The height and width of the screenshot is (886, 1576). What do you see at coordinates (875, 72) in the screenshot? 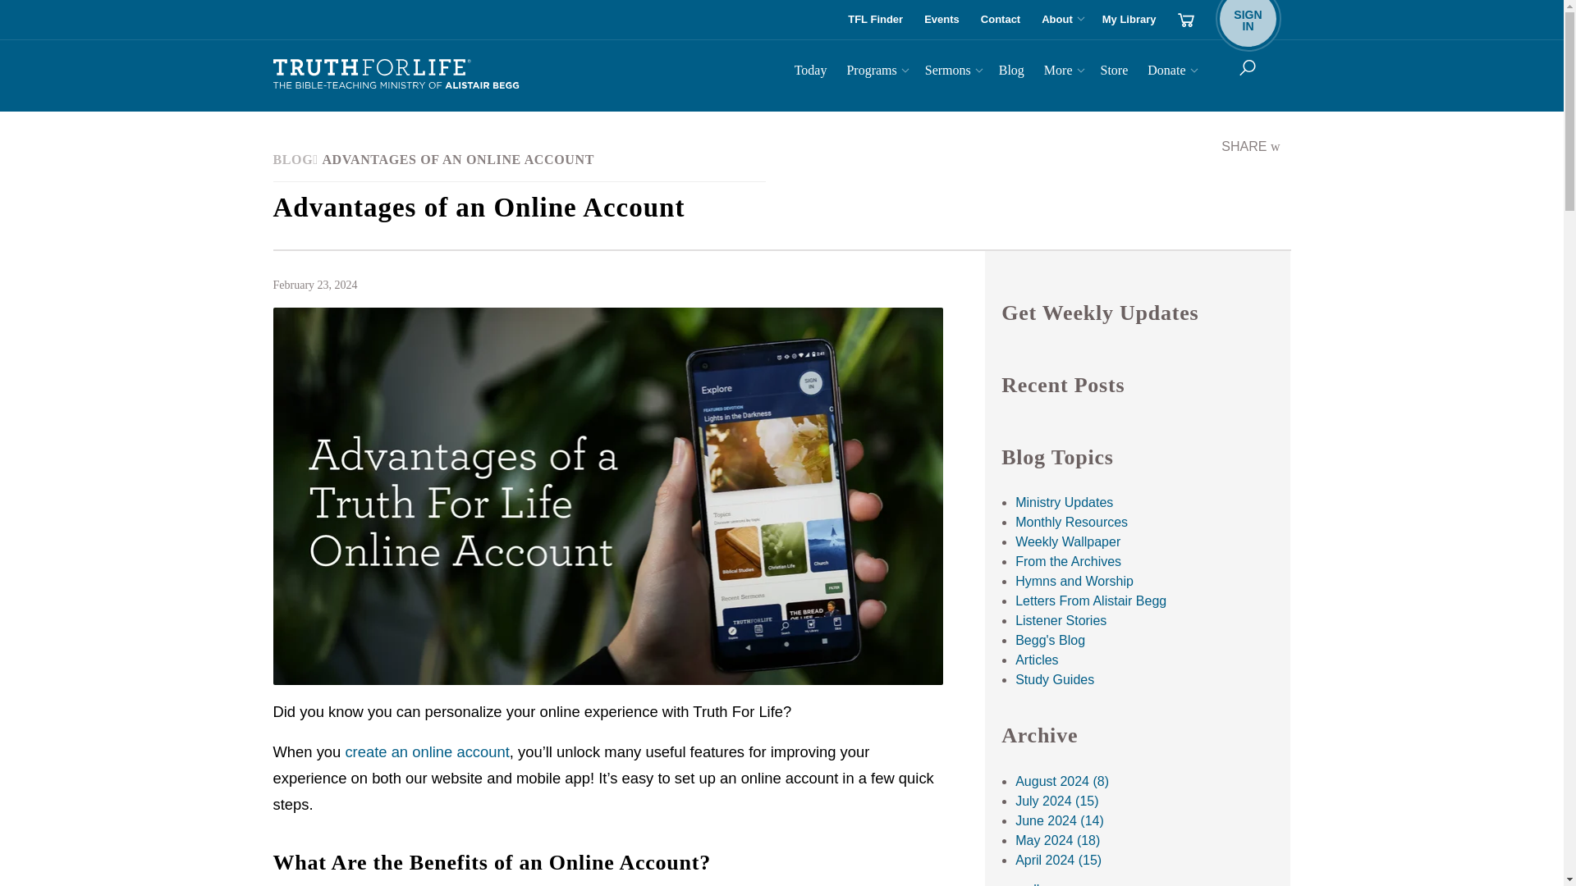
I see `Truth For Life` at bounding box center [875, 72].